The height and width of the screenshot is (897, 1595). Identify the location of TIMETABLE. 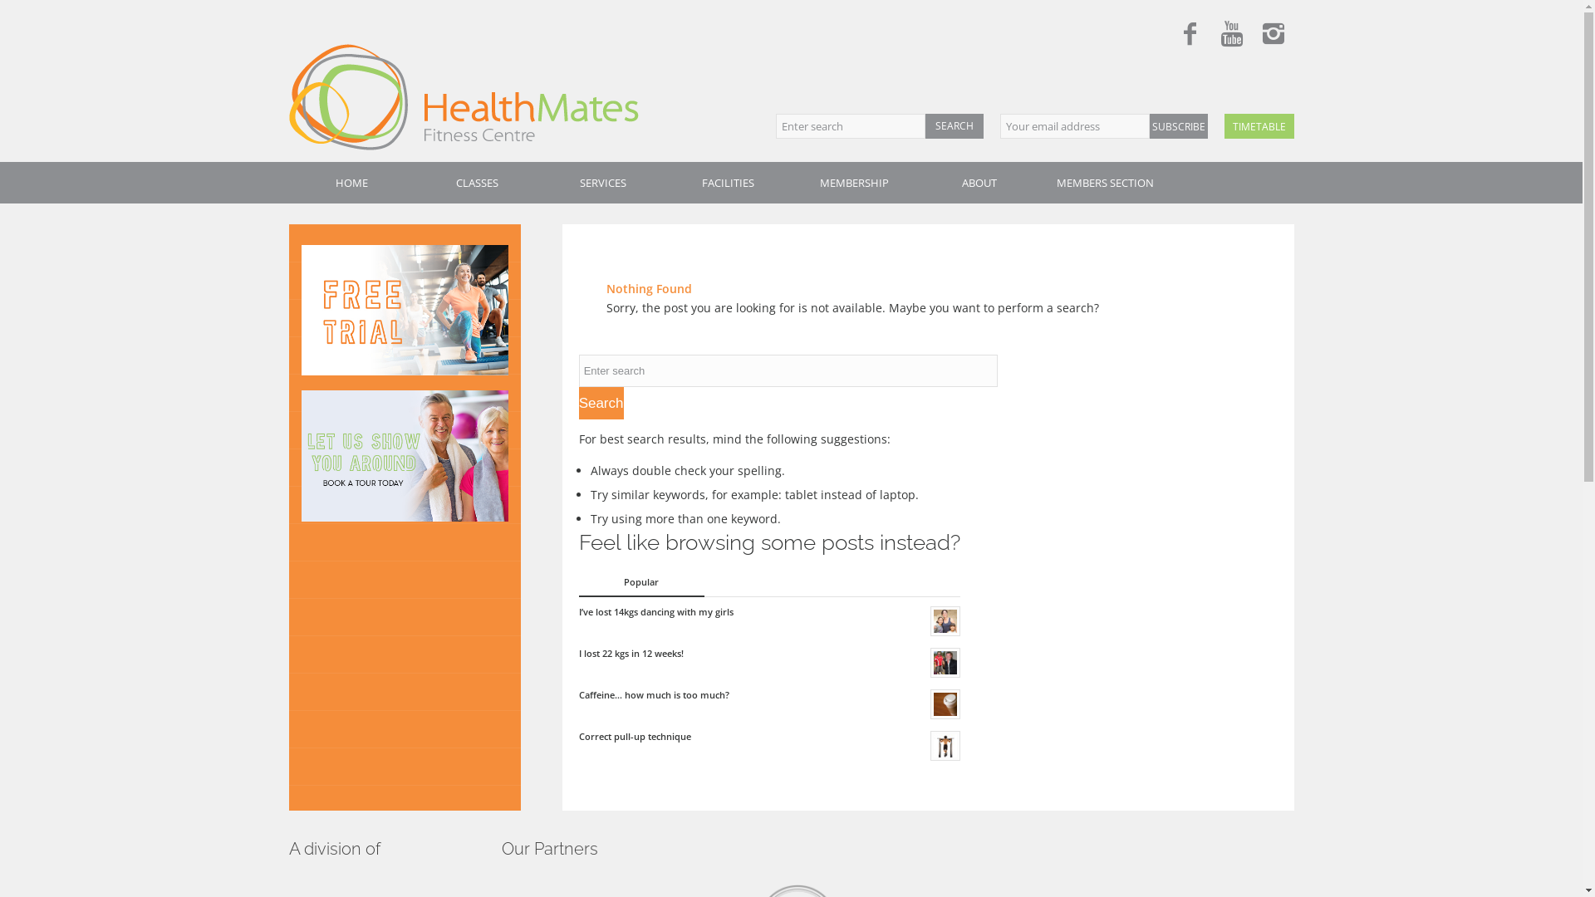
(1259, 126).